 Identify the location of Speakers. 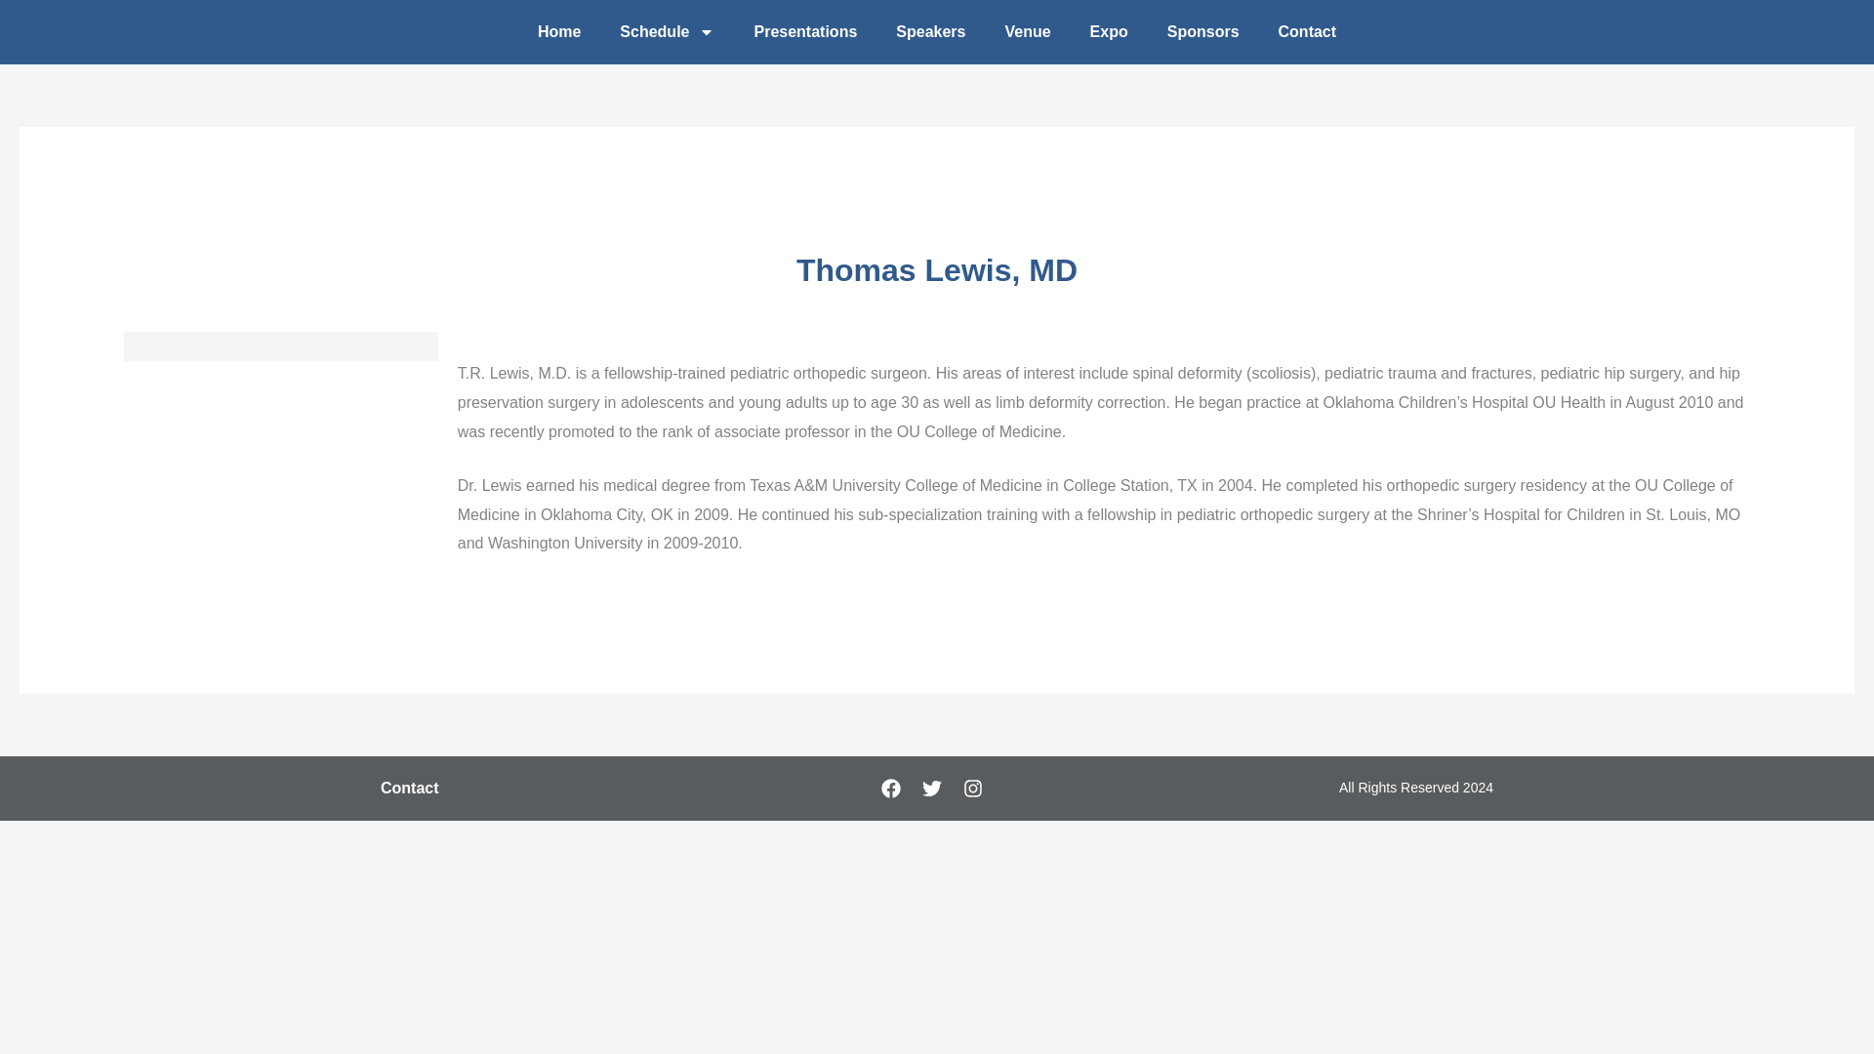
(931, 31).